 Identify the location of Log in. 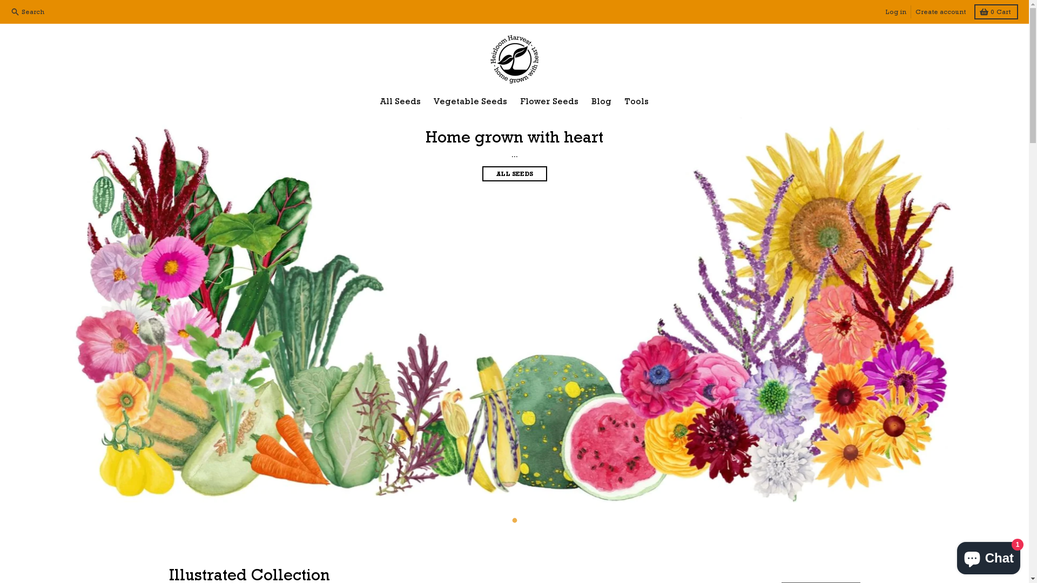
(895, 12).